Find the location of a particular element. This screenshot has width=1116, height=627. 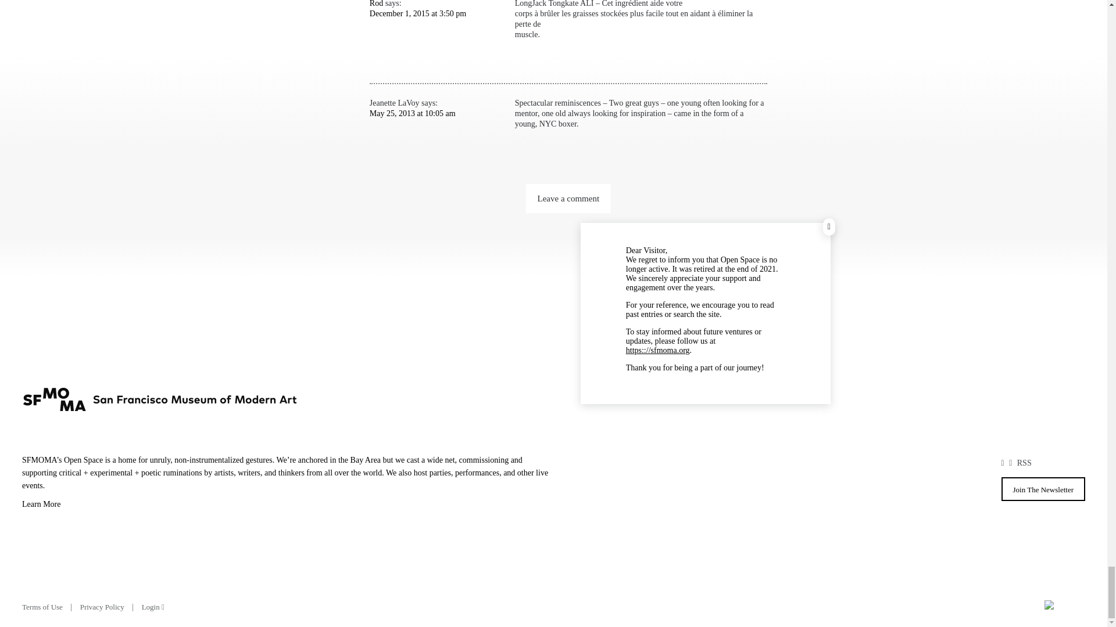

Rod is located at coordinates (375, 3).